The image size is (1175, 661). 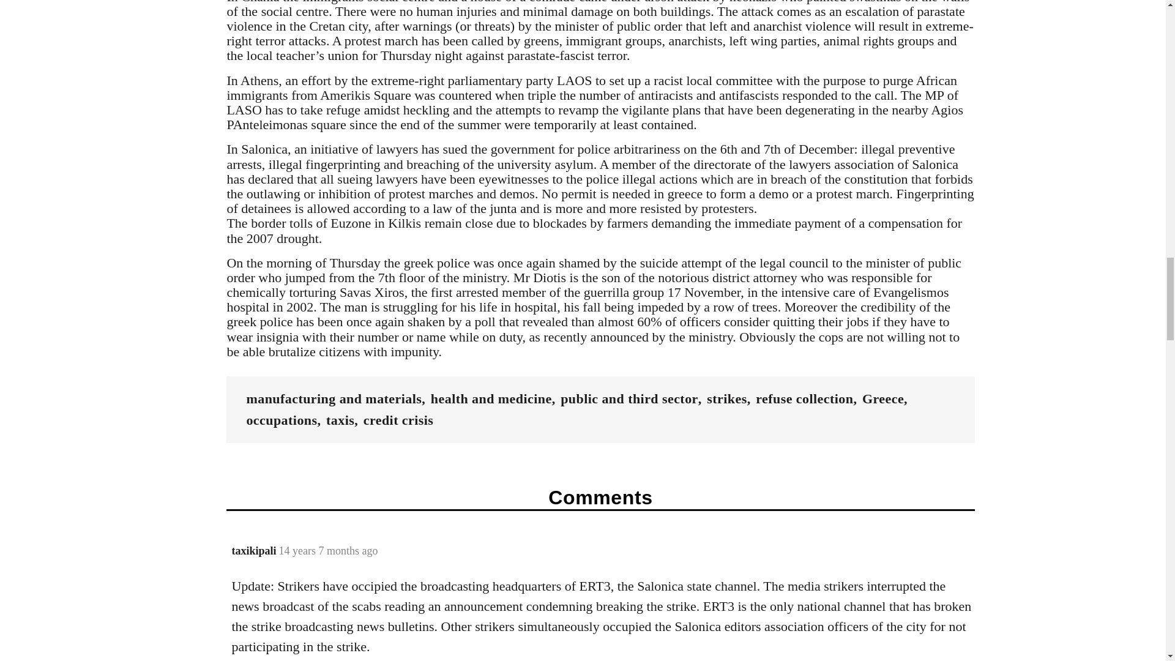 What do you see at coordinates (726, 399) in the screenshot?
I see `strikes` at bounding box center [726, 399].